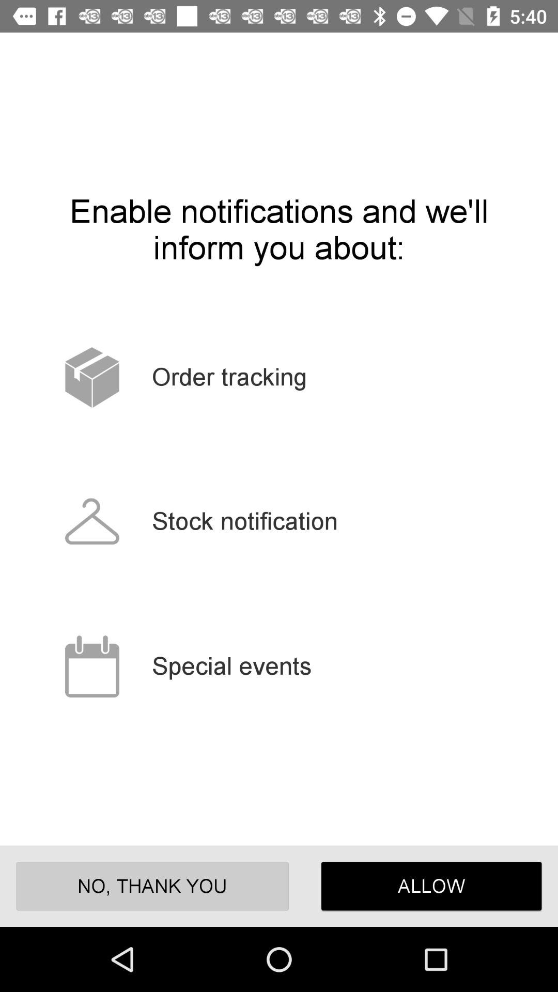 The width and height of the screenshot is (558, 992). What do you see at coordinates (431, 886) in the screenshot?
I see `open icon to the right of the no, thank you icon` at bounding box center [431, 886].